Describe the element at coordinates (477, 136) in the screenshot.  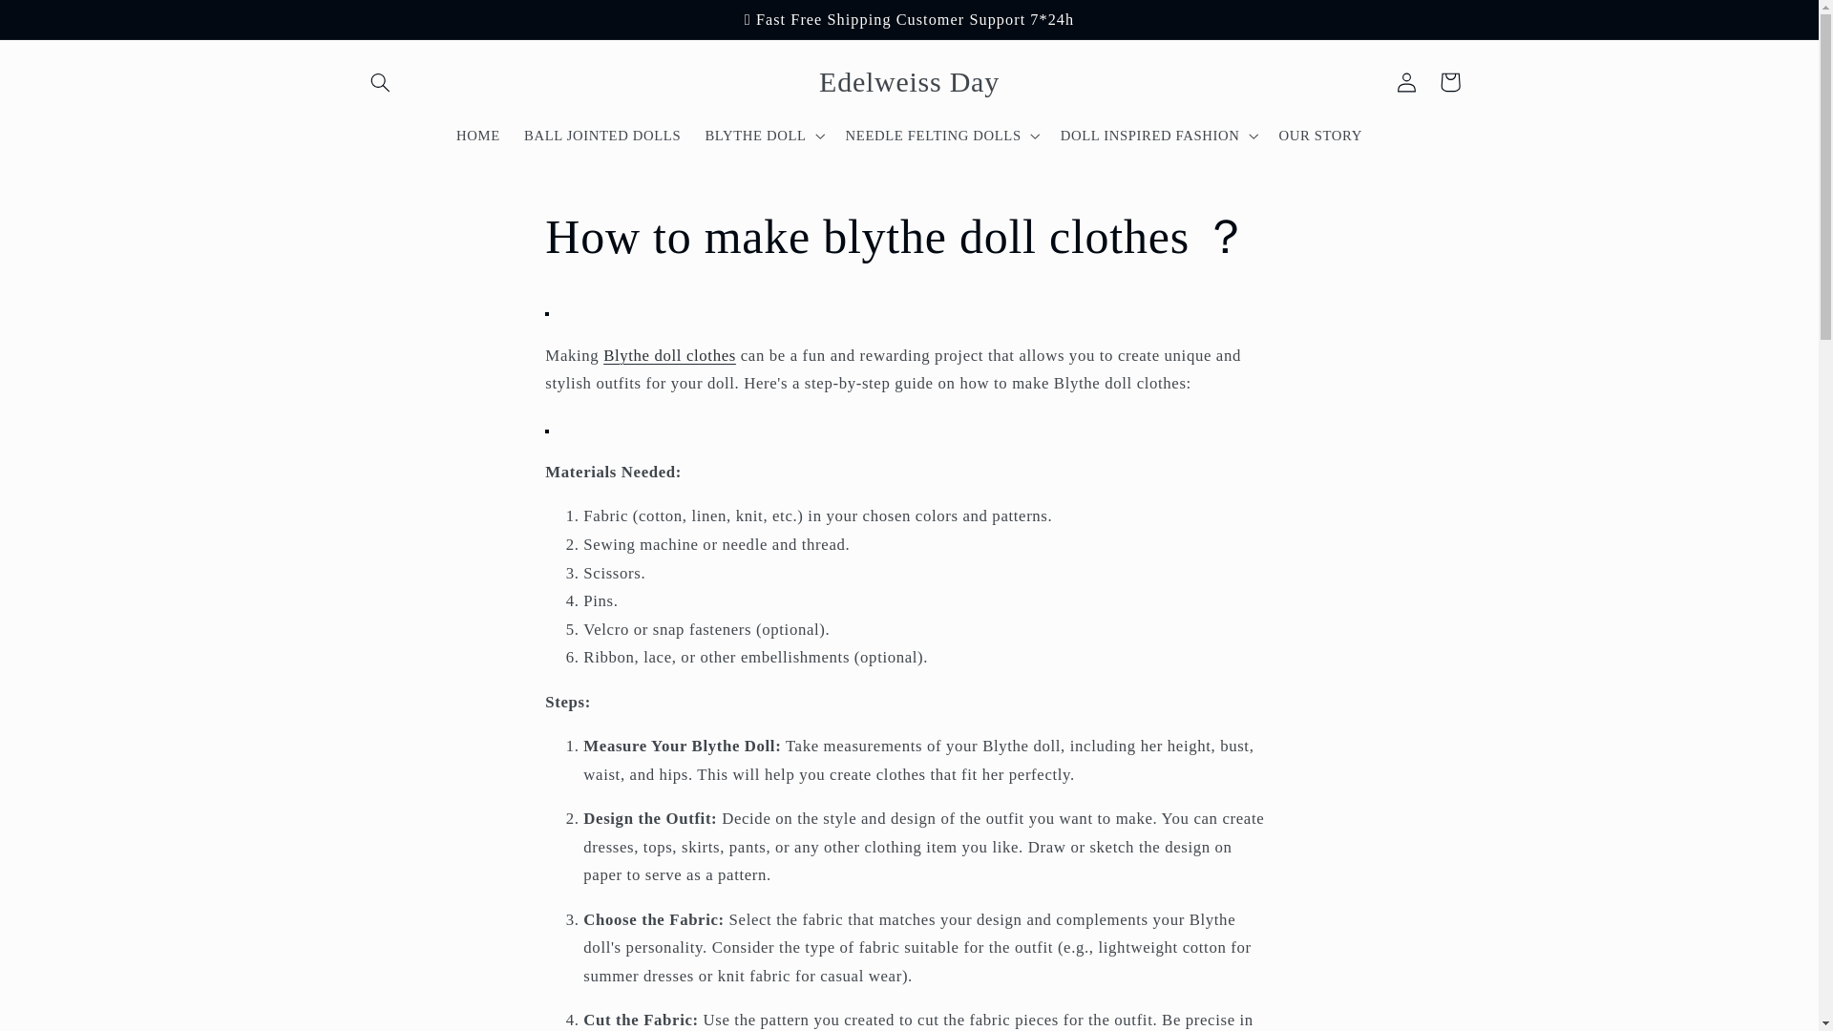
I see `HOME` at that location.